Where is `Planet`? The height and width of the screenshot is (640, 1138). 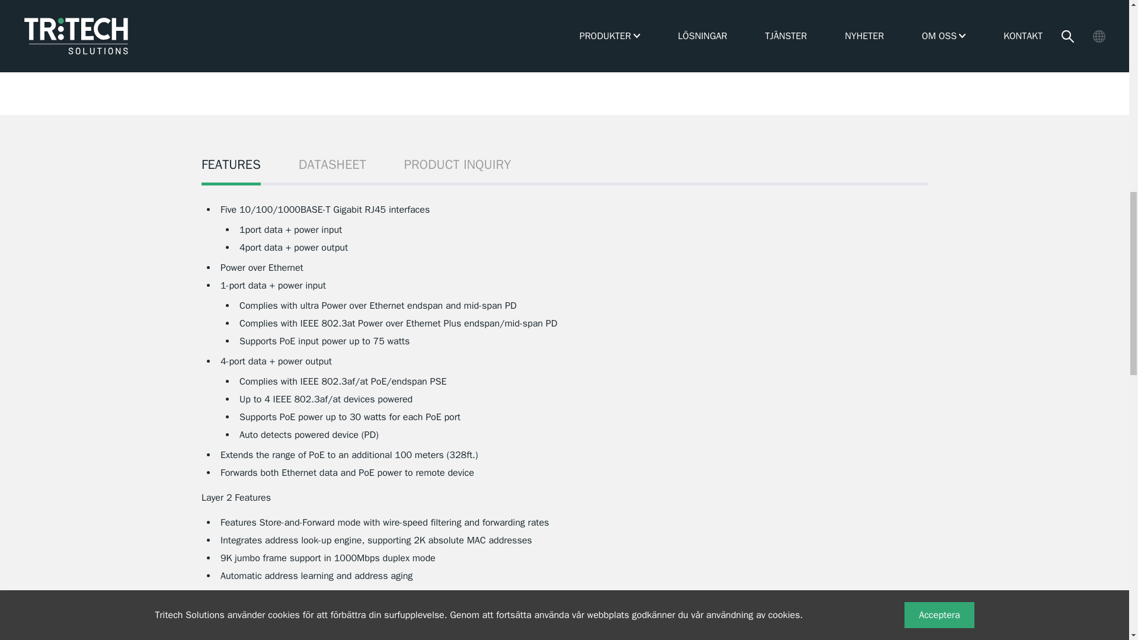
Planet is located at coordinates (691, 2).